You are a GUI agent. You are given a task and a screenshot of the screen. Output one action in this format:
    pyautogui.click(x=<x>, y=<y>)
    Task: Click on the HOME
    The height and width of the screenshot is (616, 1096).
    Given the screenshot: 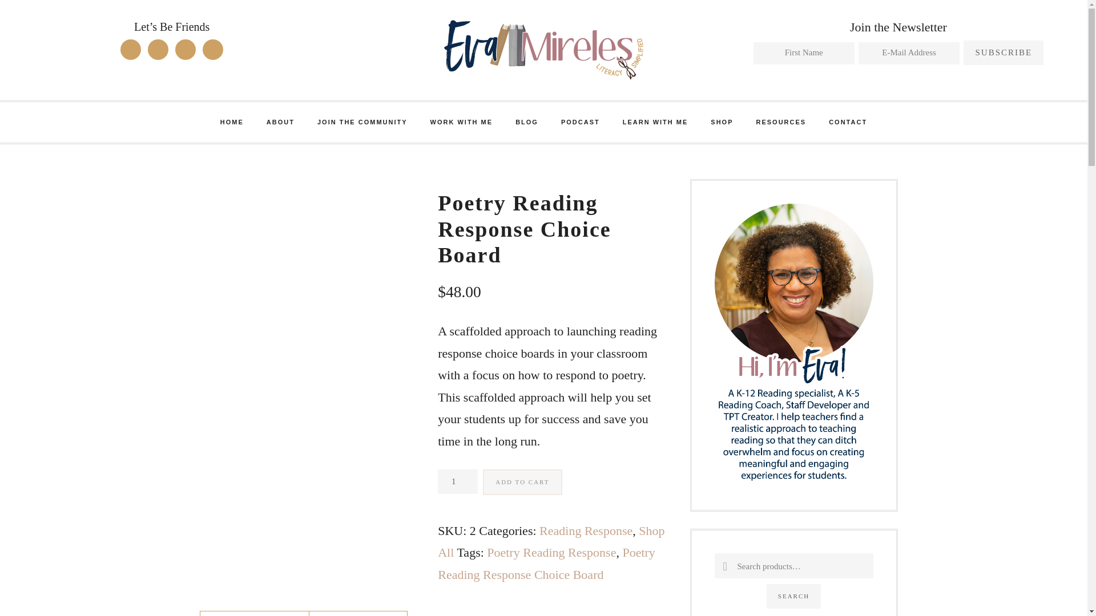 What is the action you would take?
    pyautogui.click(x=232, y=122)
    